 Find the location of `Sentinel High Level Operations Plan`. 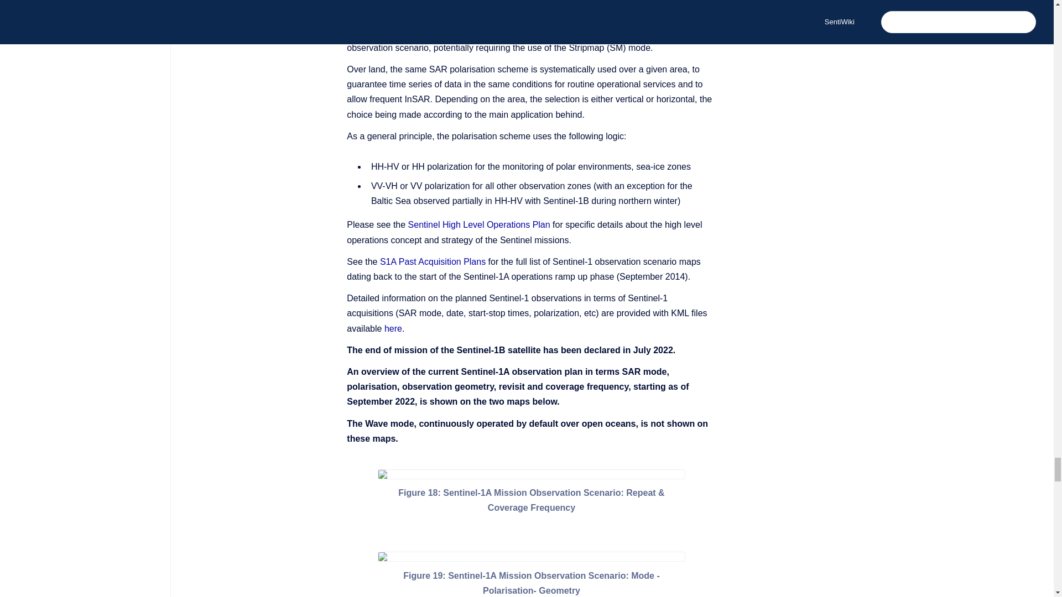

Sentinel High Level Operations Plan is located at coordinates (479, 224).